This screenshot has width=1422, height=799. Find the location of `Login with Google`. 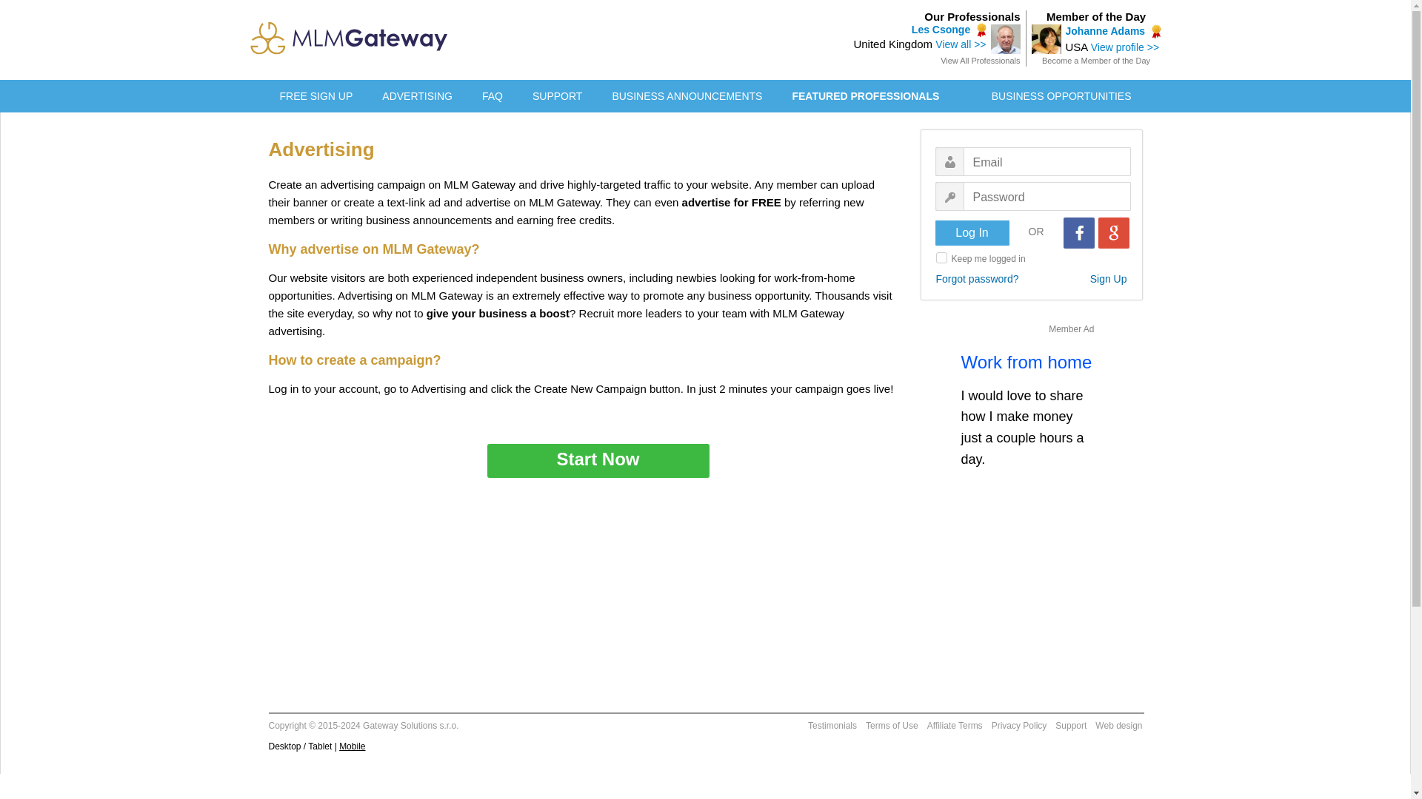

Login with Google is located at coordinates (1113, 232).